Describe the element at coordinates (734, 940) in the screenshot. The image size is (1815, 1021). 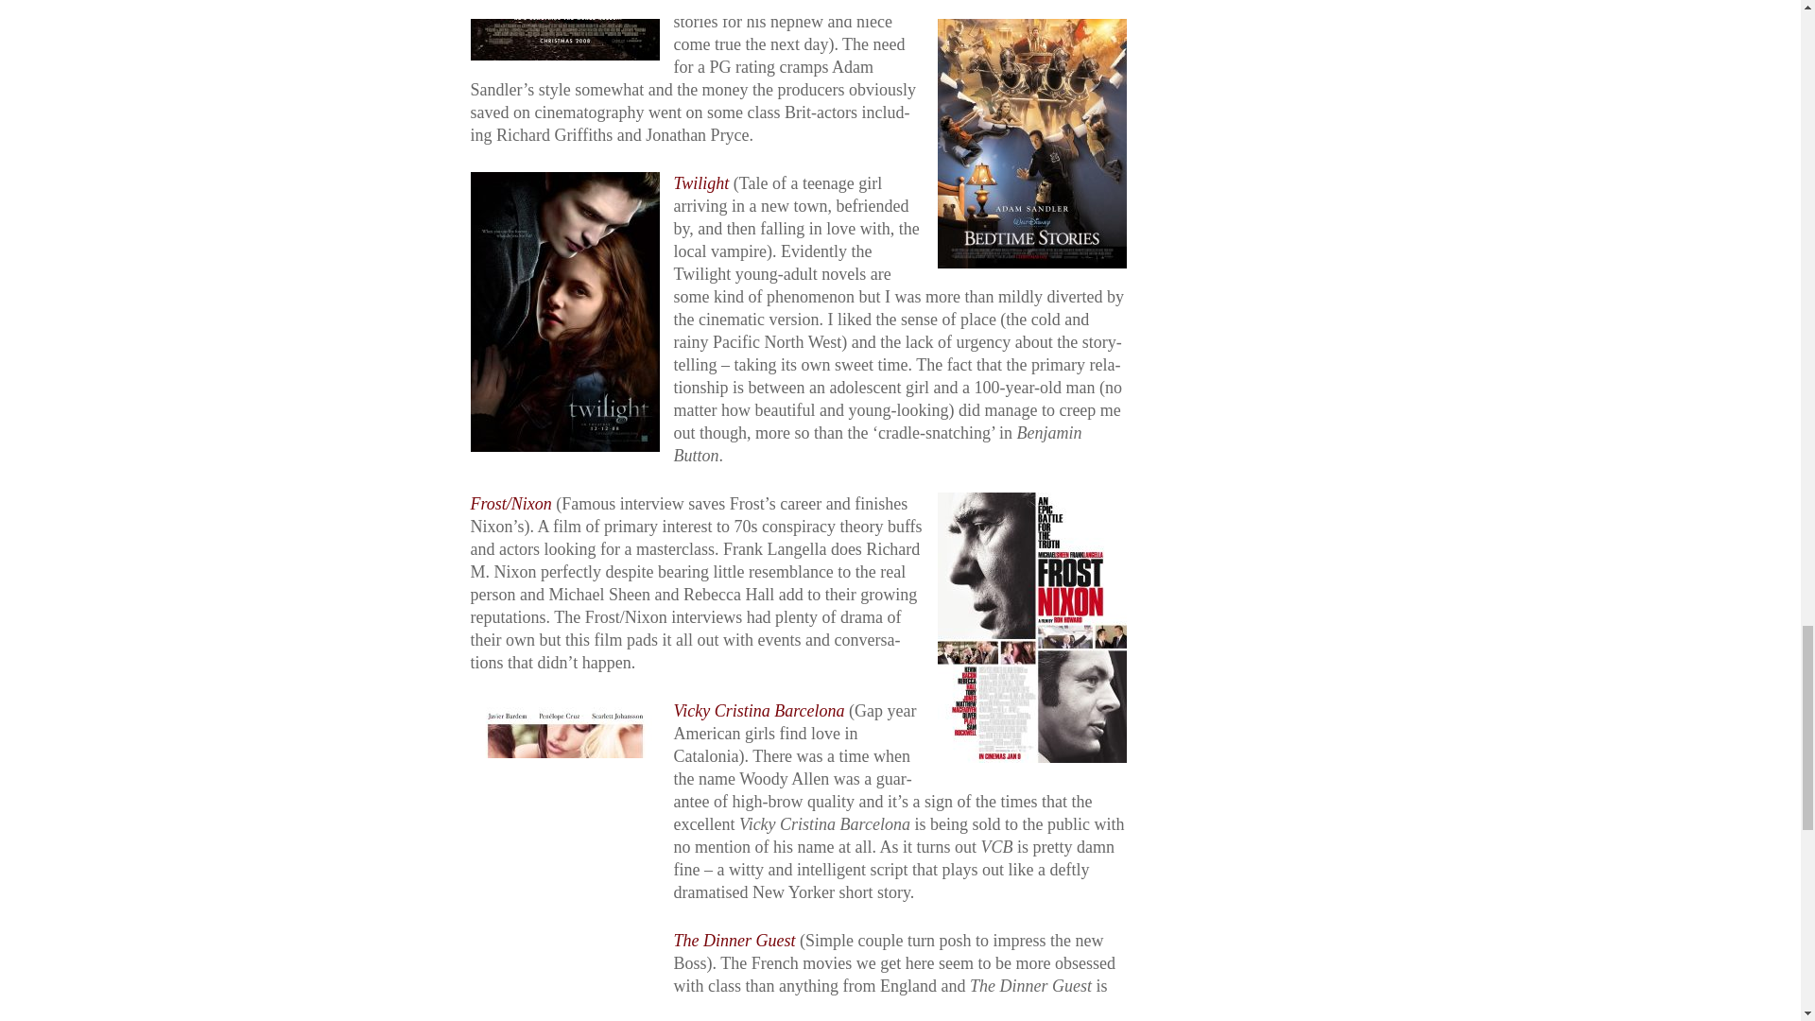
I see `The Dinner Guest` at that location.